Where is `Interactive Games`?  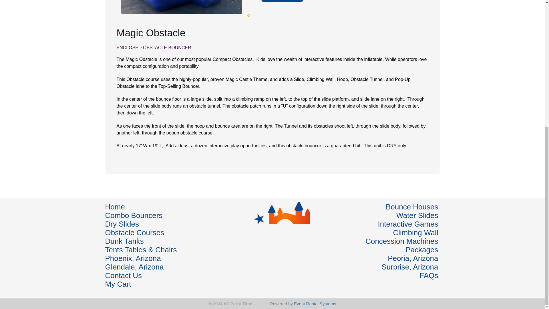
Interactive Games is located at coordinates (408, 224).